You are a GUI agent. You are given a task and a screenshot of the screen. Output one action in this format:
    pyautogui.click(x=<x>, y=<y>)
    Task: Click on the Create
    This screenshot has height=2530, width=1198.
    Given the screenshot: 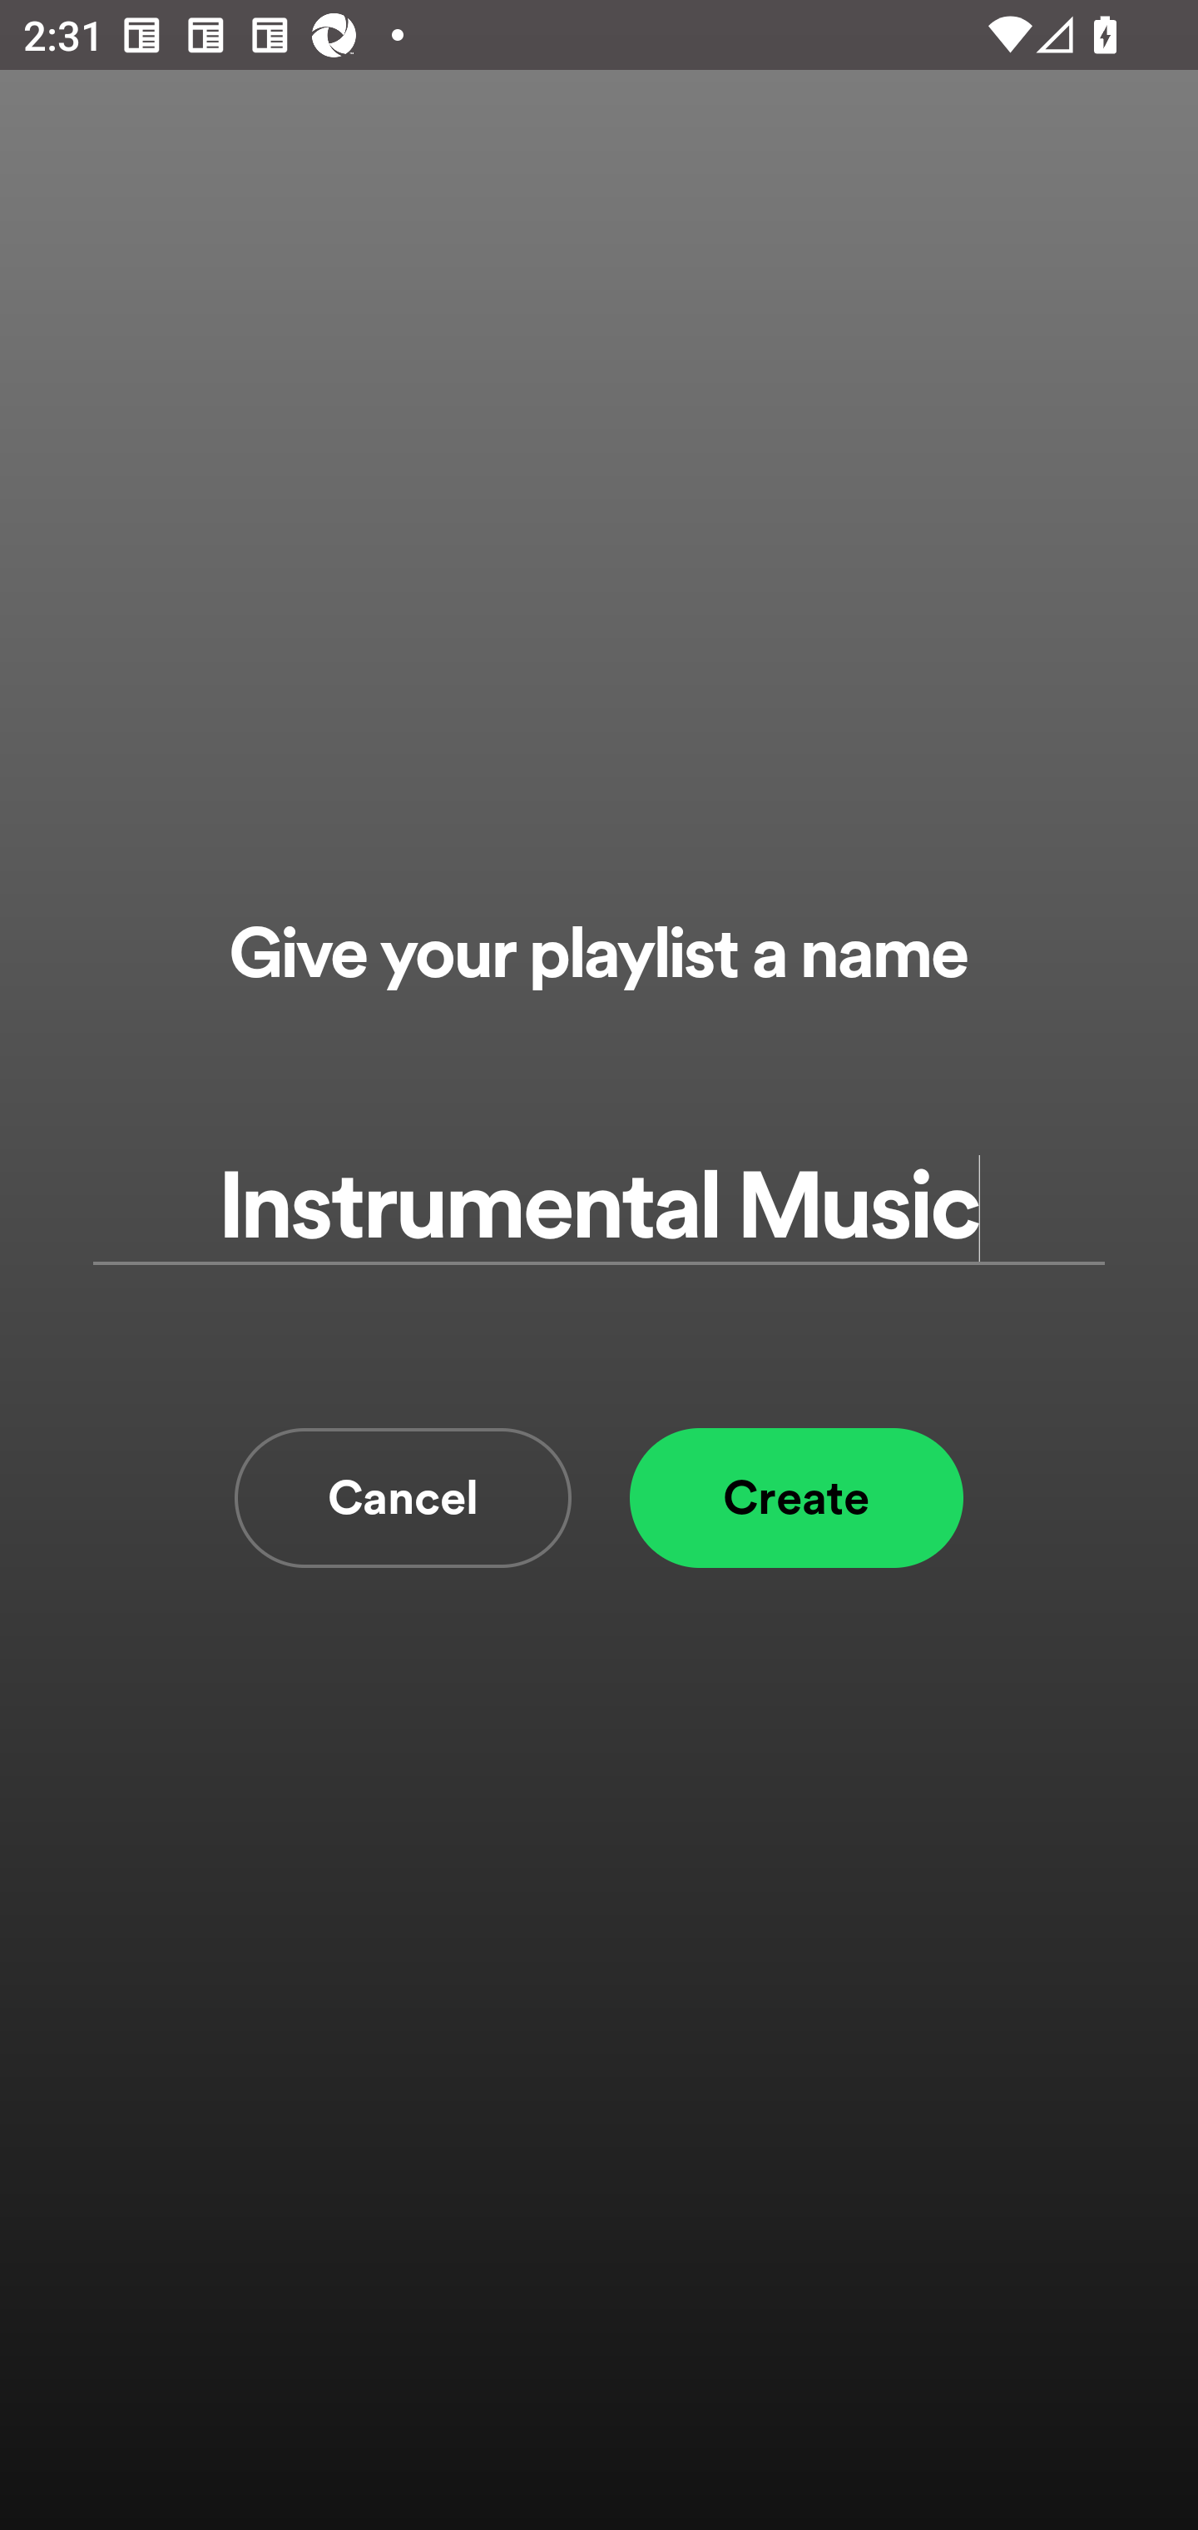 What is the action you would take?
    pyautogui.click(x=796, y=1497)
    